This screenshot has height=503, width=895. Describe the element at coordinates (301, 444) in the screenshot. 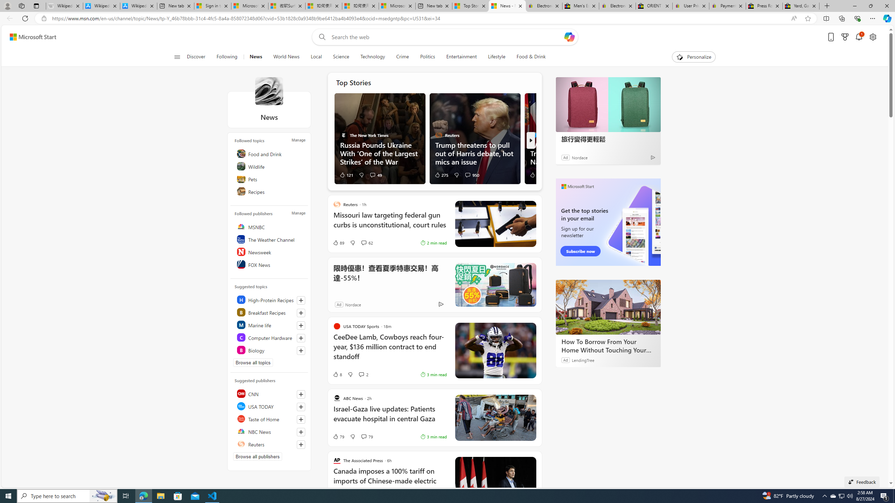

I see `Follow this source` at that location.